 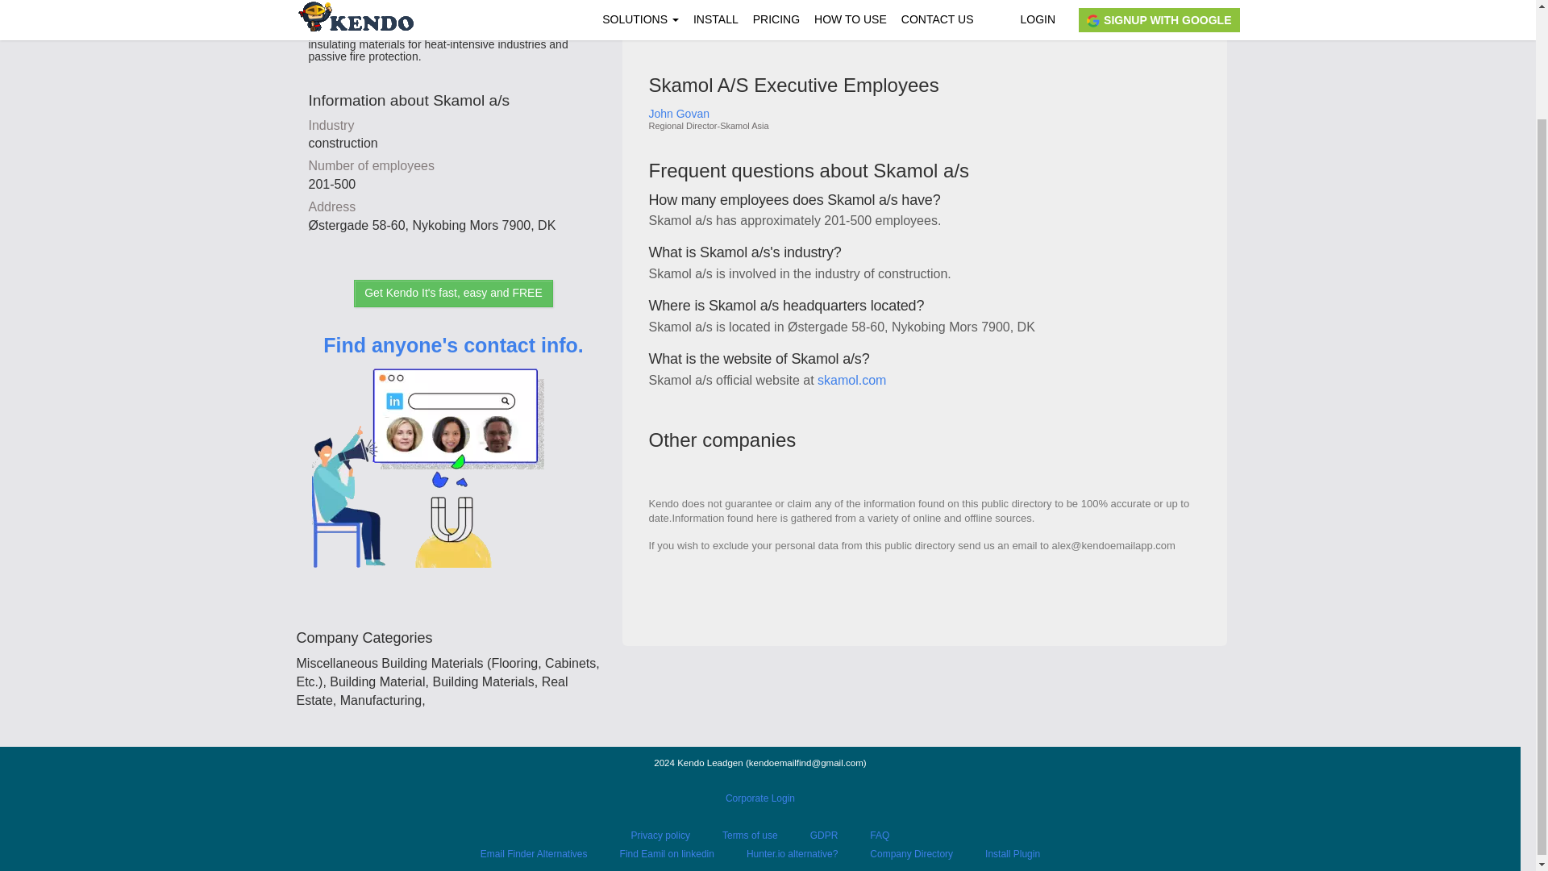 What do you see at coordinates (1013, 853) in the screenshot?
I see `Install Plugin` at bounding box center [1013, 853].